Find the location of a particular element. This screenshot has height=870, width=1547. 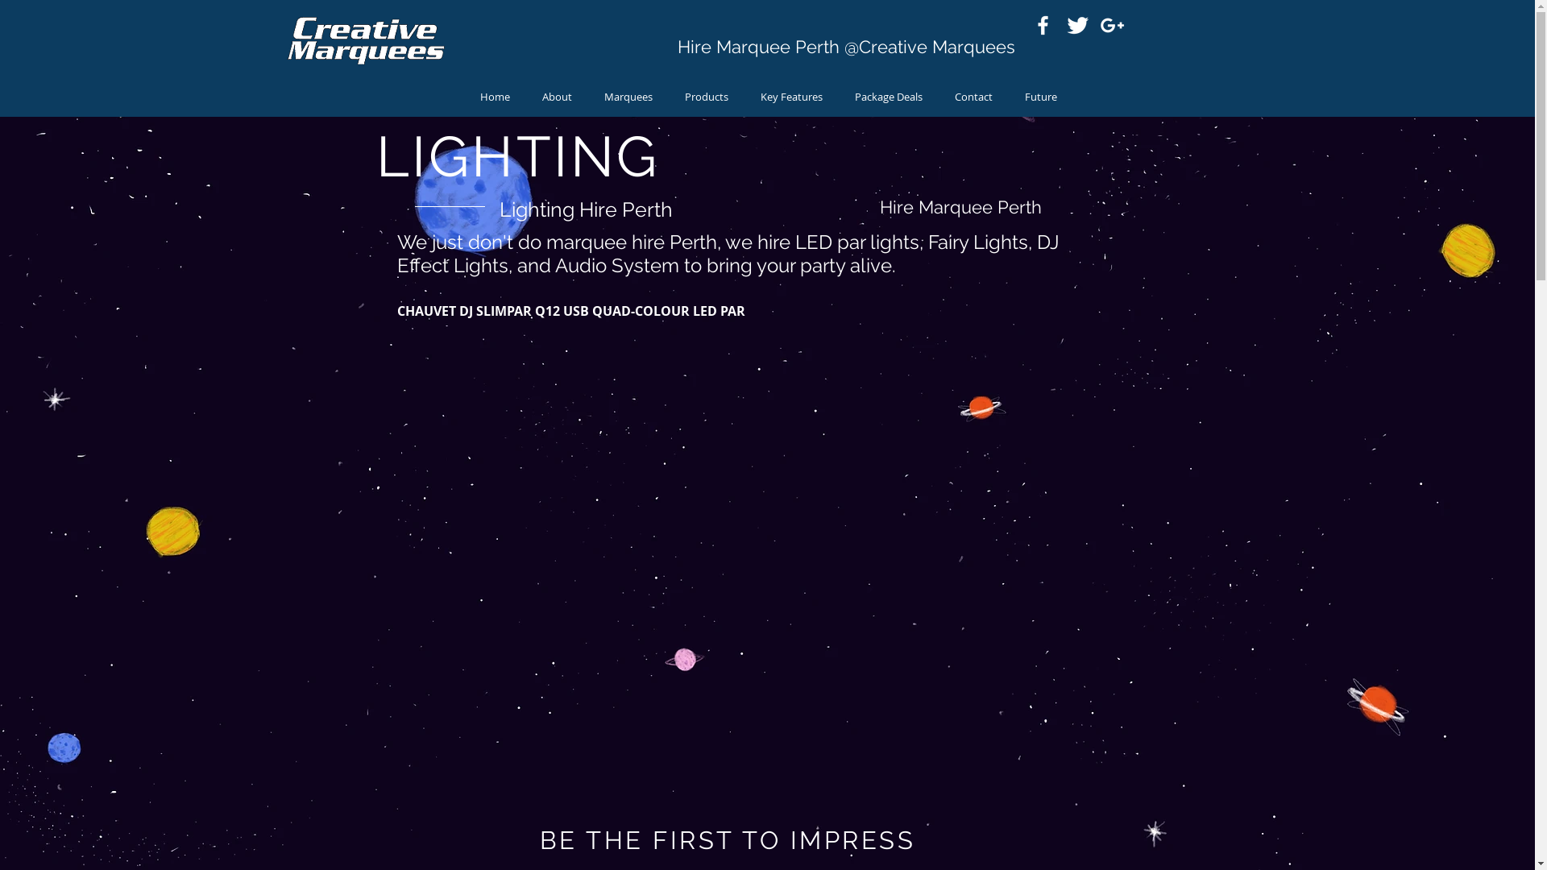

Contact is located at coordinates (973, 97).